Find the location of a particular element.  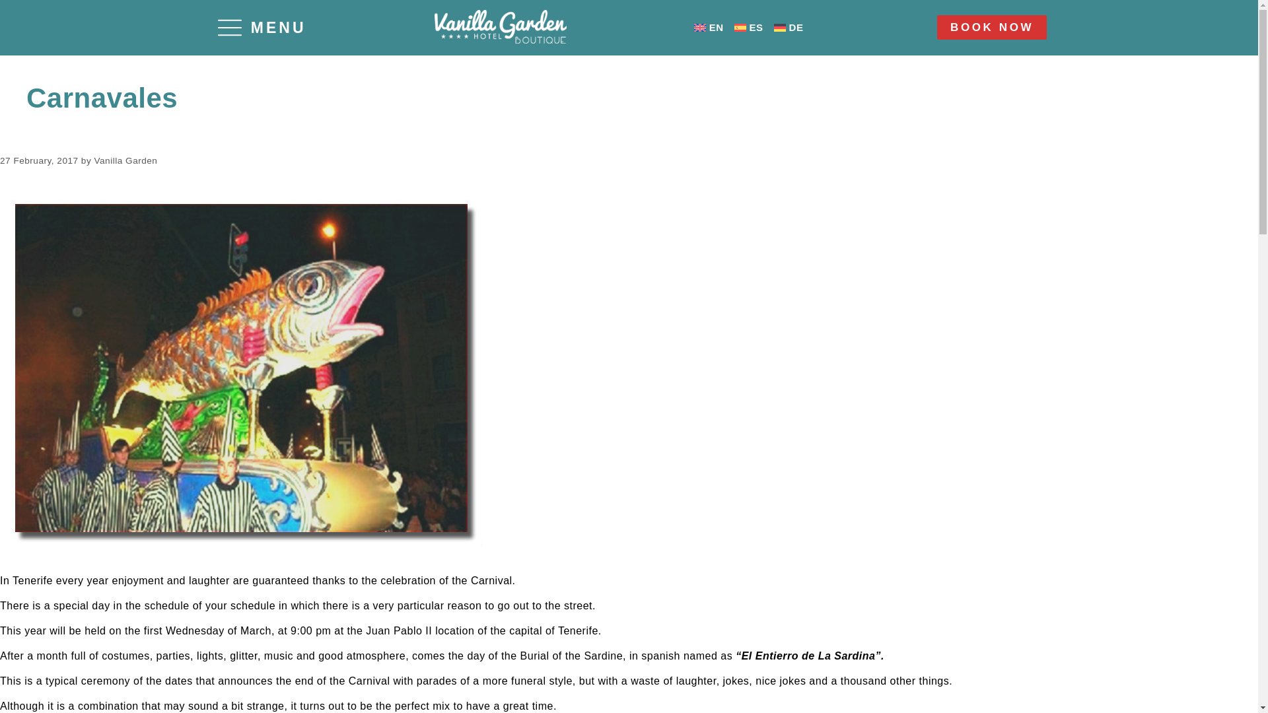

MENU is located at coordinates (262, 28).